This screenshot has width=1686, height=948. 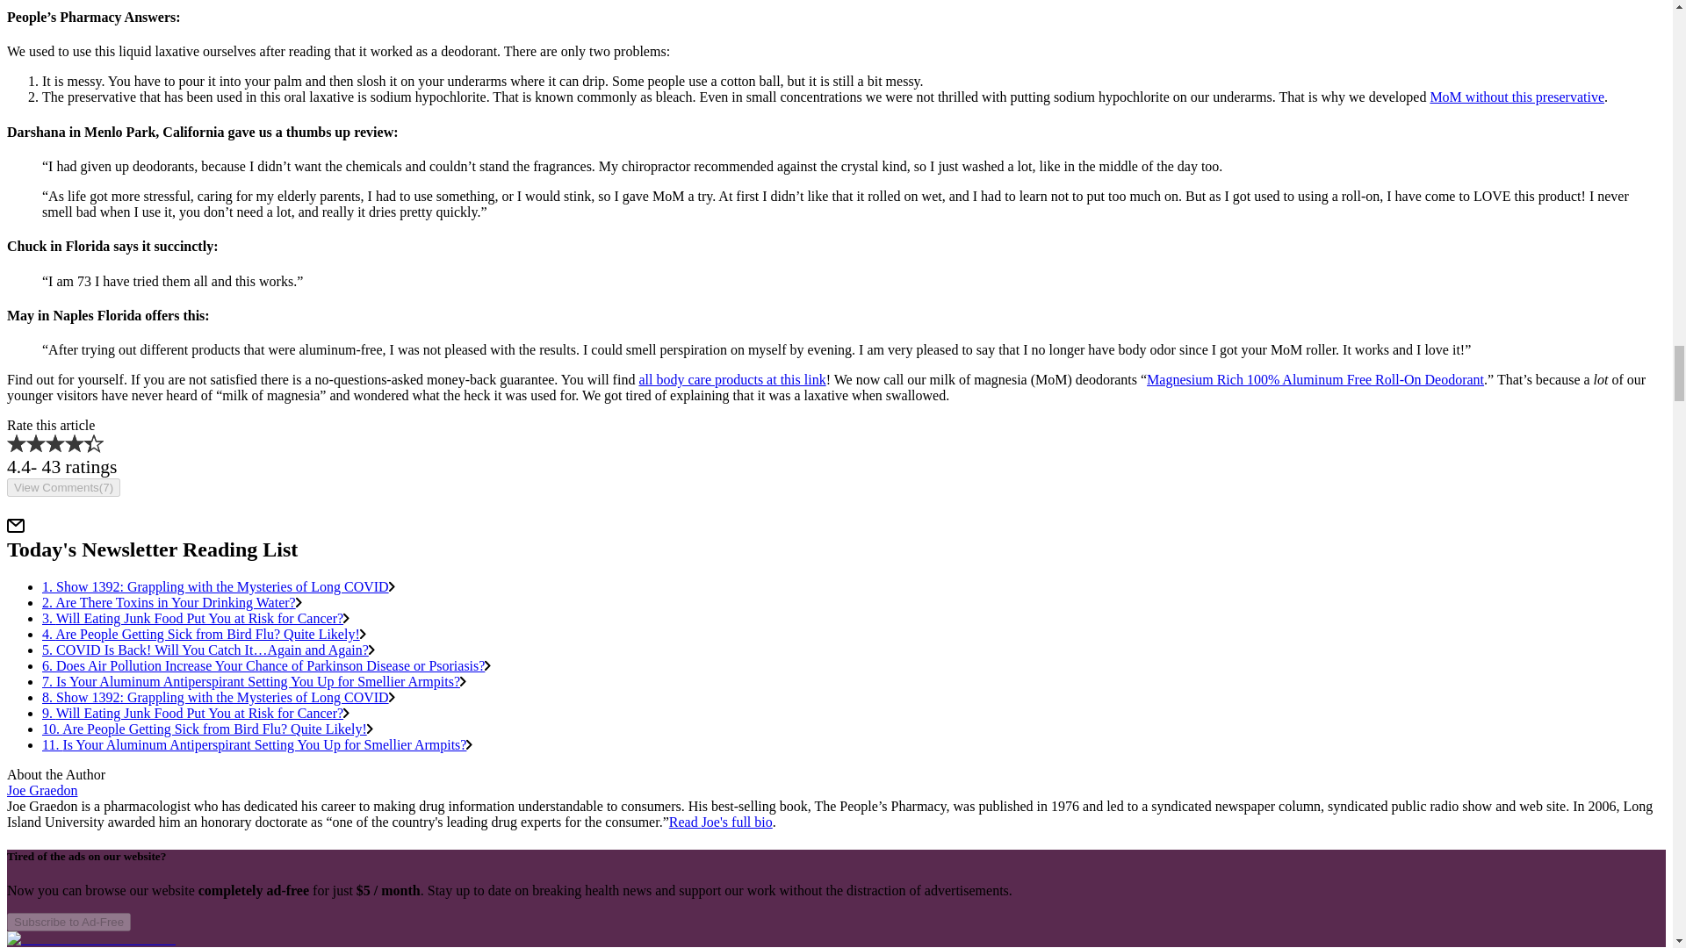 I want to click on all body care products at this link, so click(x=732, y=379).